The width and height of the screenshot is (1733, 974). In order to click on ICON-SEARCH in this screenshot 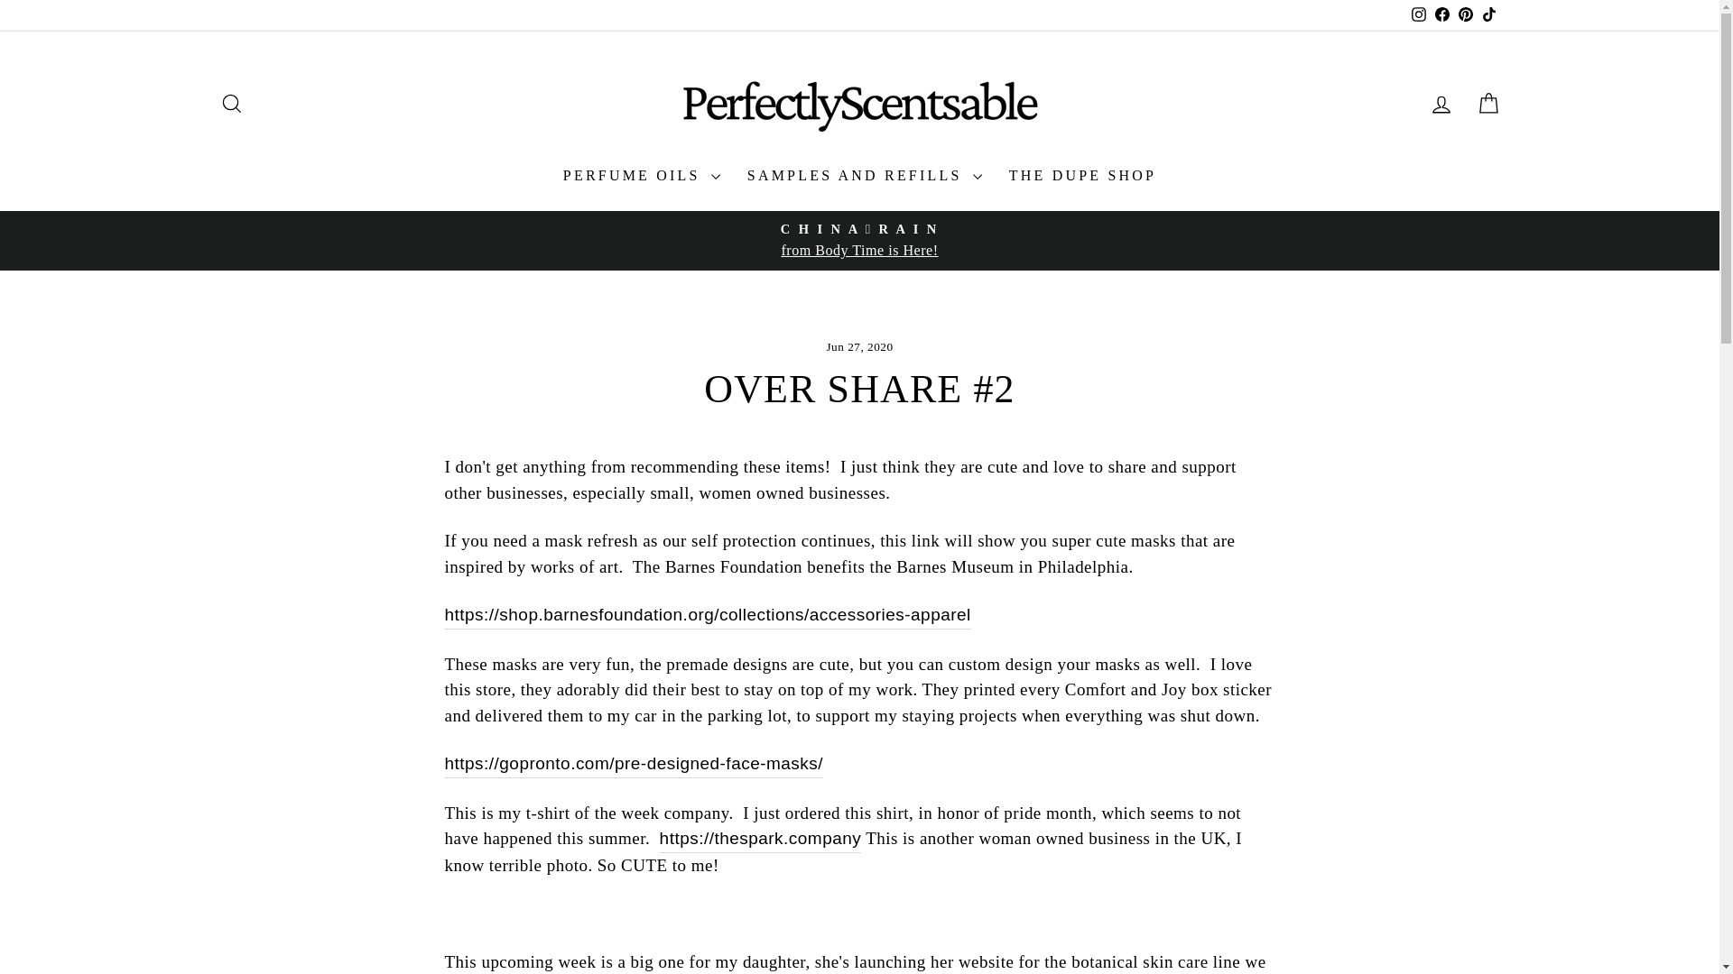, I will do `click(1487, 104)`.